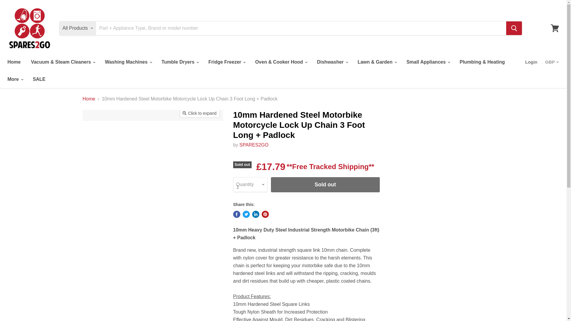 This screenshot has width=571, height=321. I want to click on Washing Machines, so click(128, 62).